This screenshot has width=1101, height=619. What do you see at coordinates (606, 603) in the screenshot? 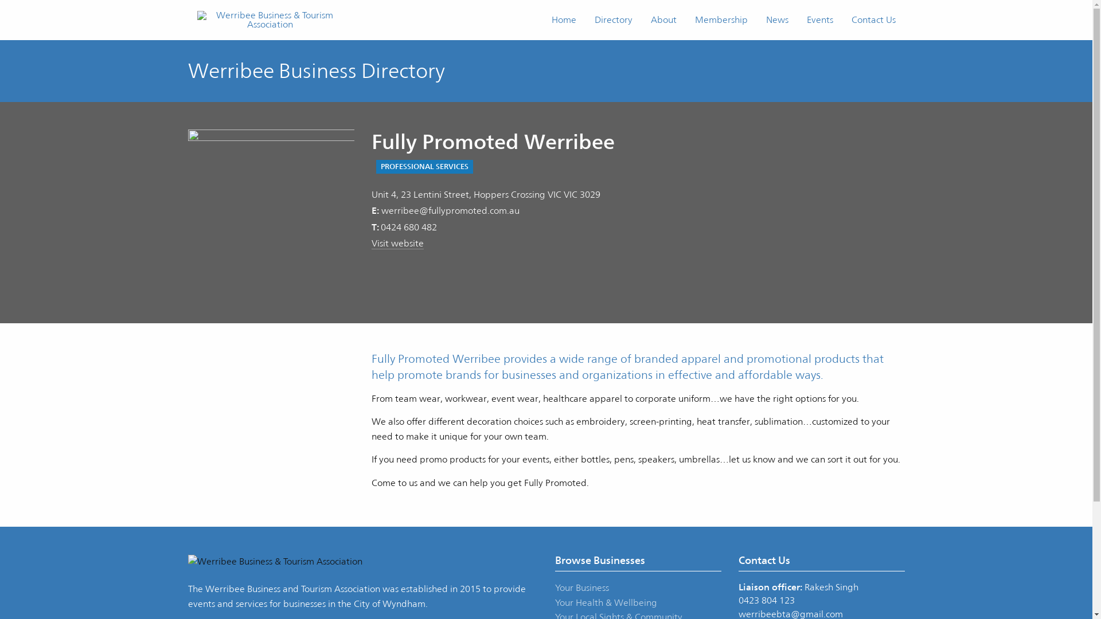
I see `Your Health & Wellbeing` at bounding box center [606, 603].